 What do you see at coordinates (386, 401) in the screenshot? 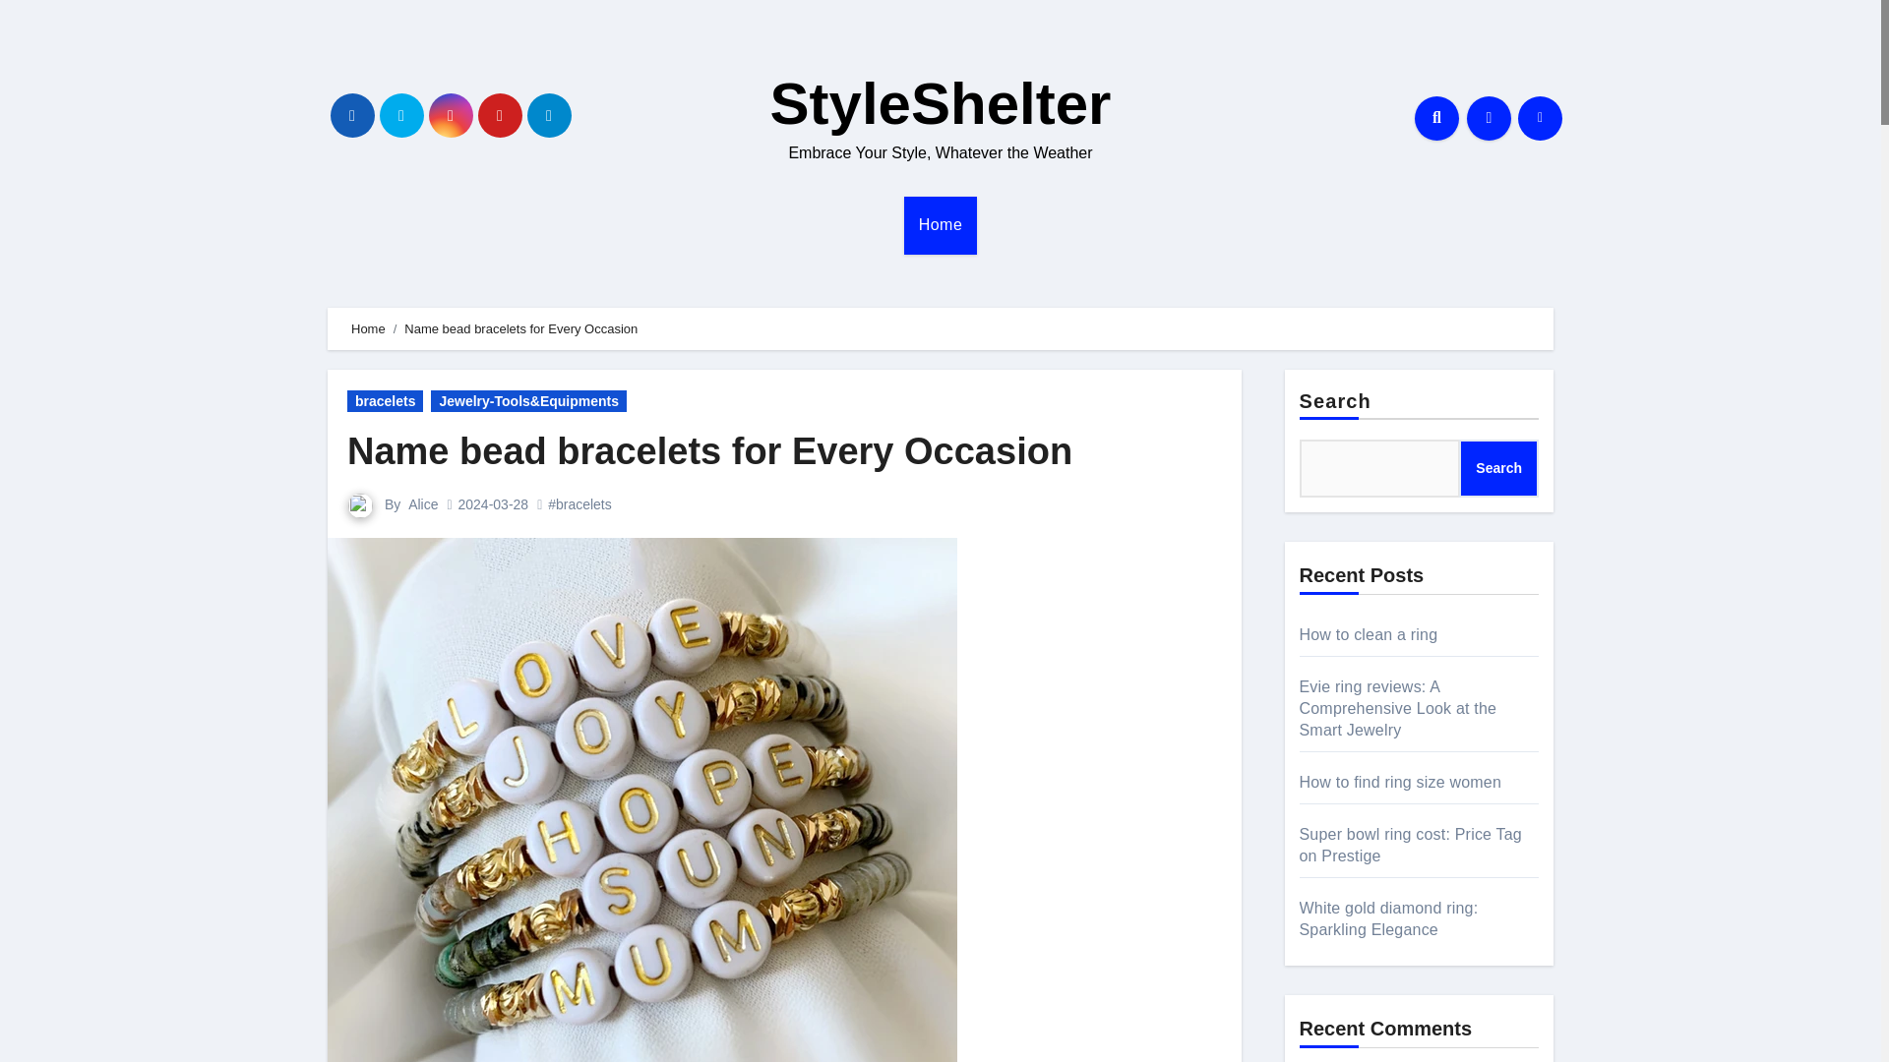
I see `bracelets` at bounding box center [386, 401].